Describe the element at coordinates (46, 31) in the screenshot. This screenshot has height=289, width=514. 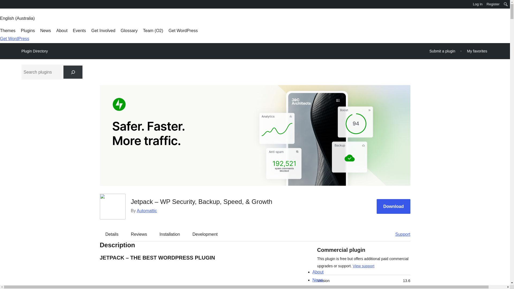
I see `News` at that location.